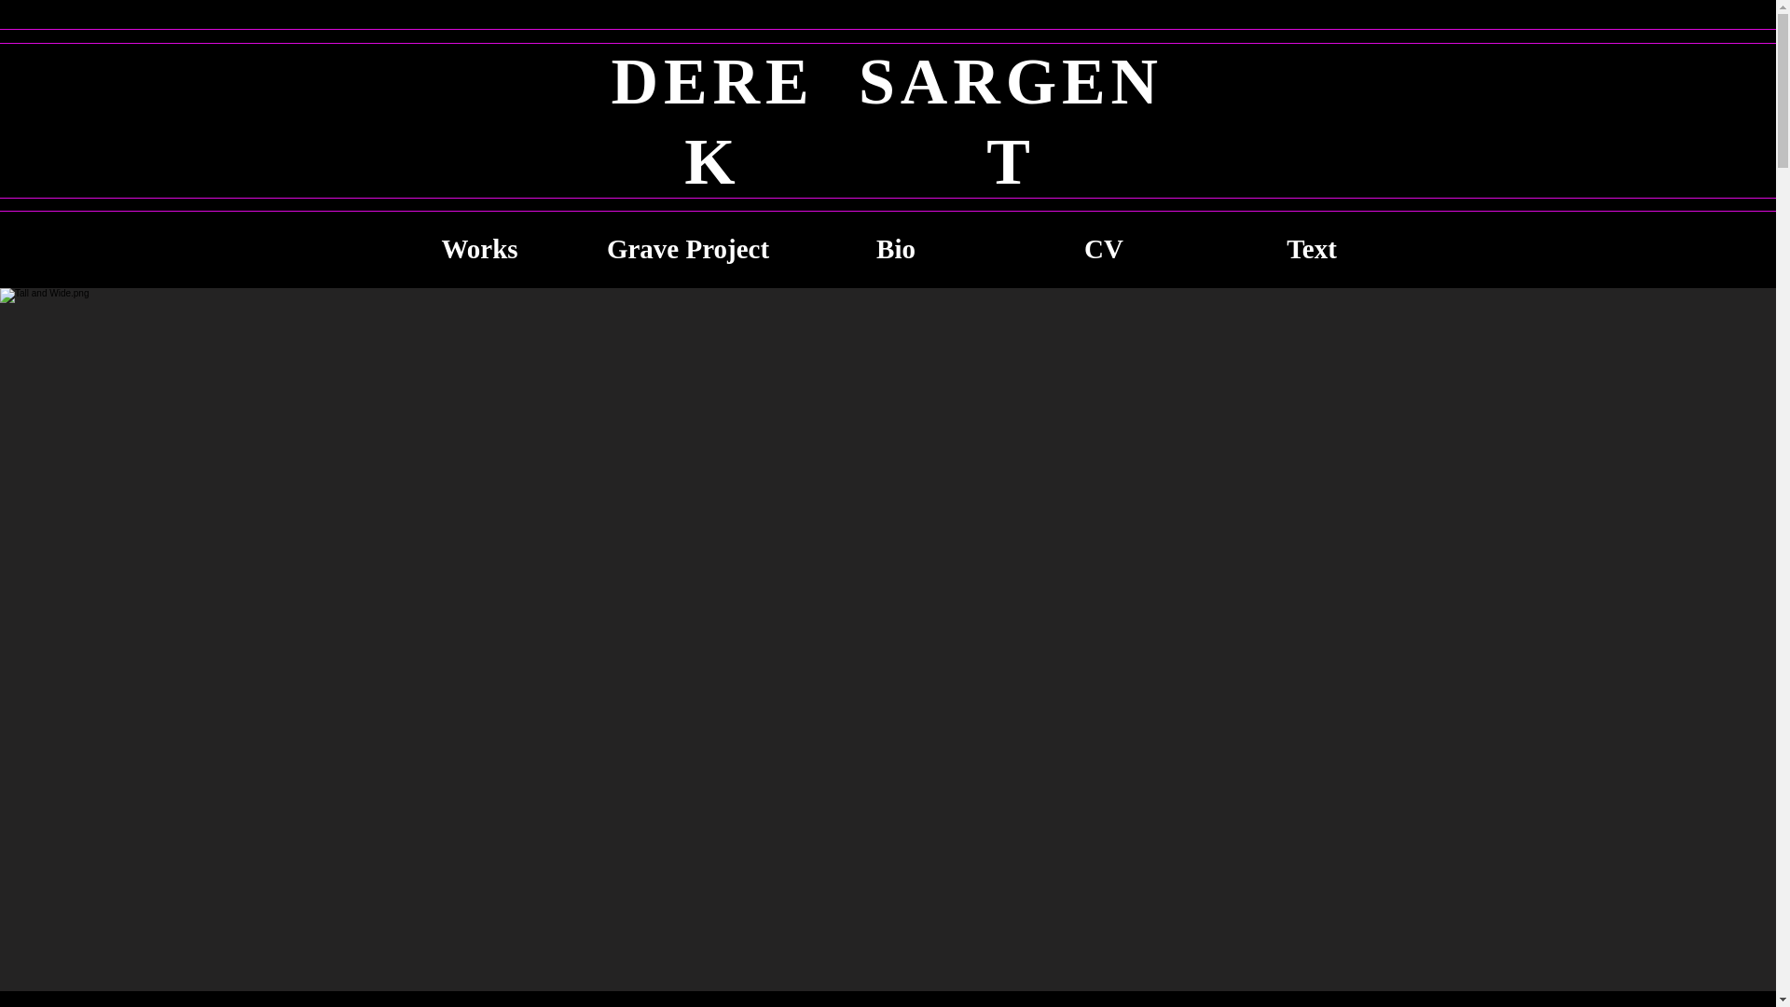 The width and height of the screenshot is (1790, 1007). Describe the element at coordinates (688, 250) in the screenshot. I see `Grave Project` at that location.